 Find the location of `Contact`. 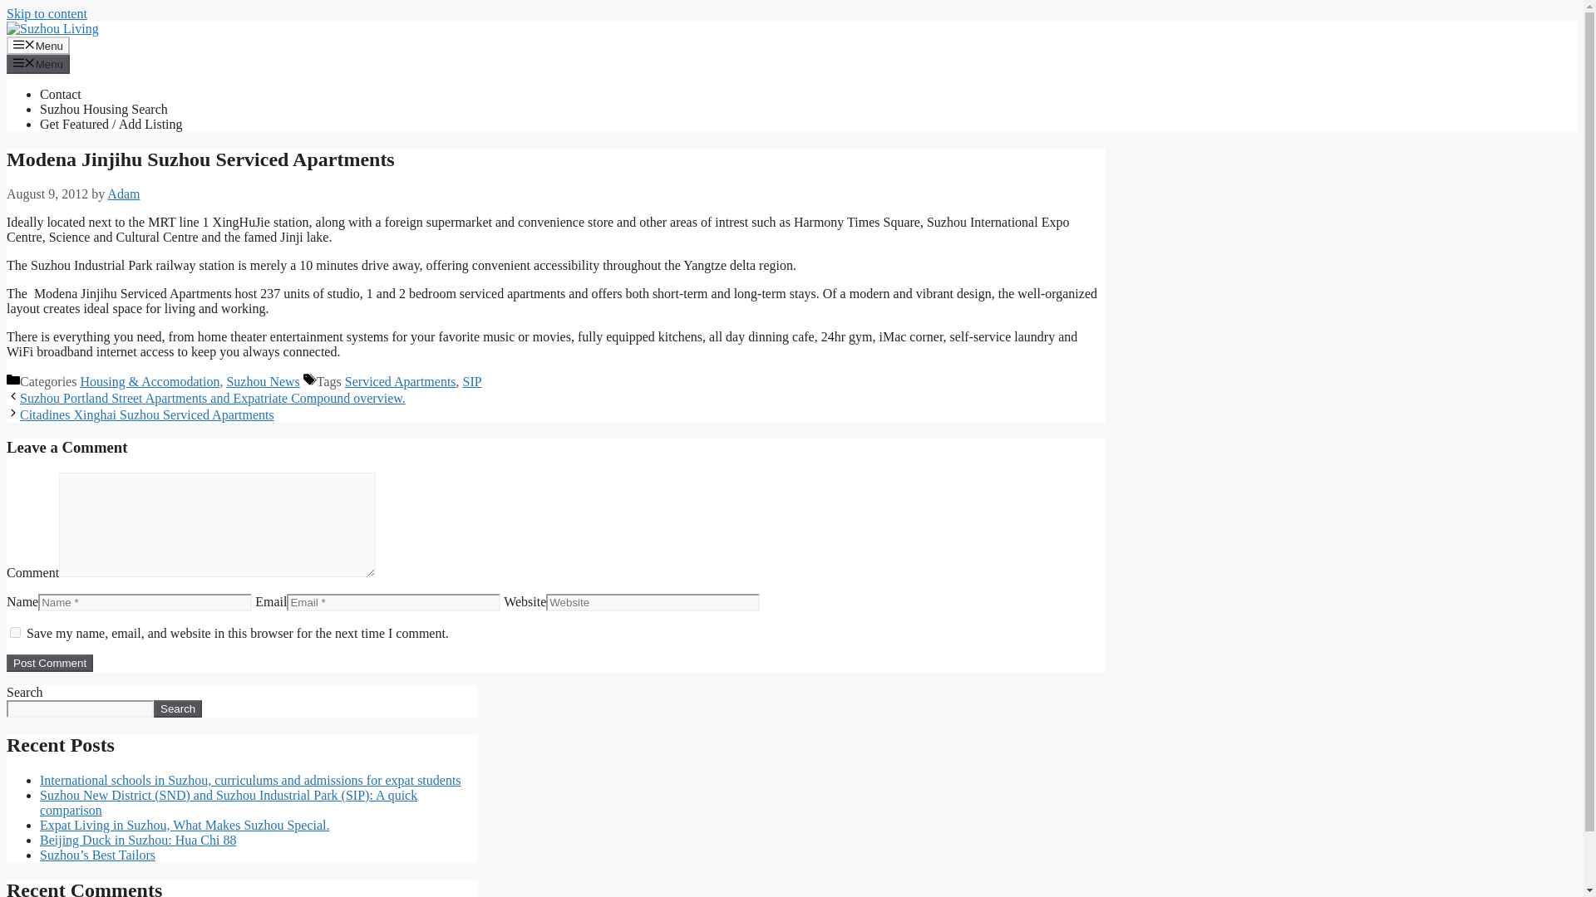

Contact is located at coordinates (60, 94).